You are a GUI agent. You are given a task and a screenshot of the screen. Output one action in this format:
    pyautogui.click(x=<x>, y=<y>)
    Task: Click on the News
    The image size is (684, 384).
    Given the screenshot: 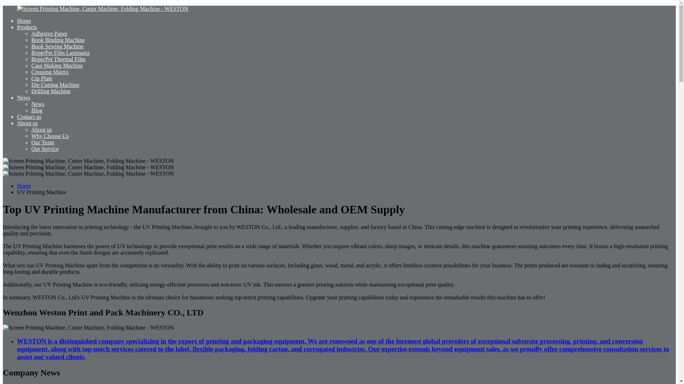 What is the action you would take?
    pyautogui.click(x=24, y=97)
    